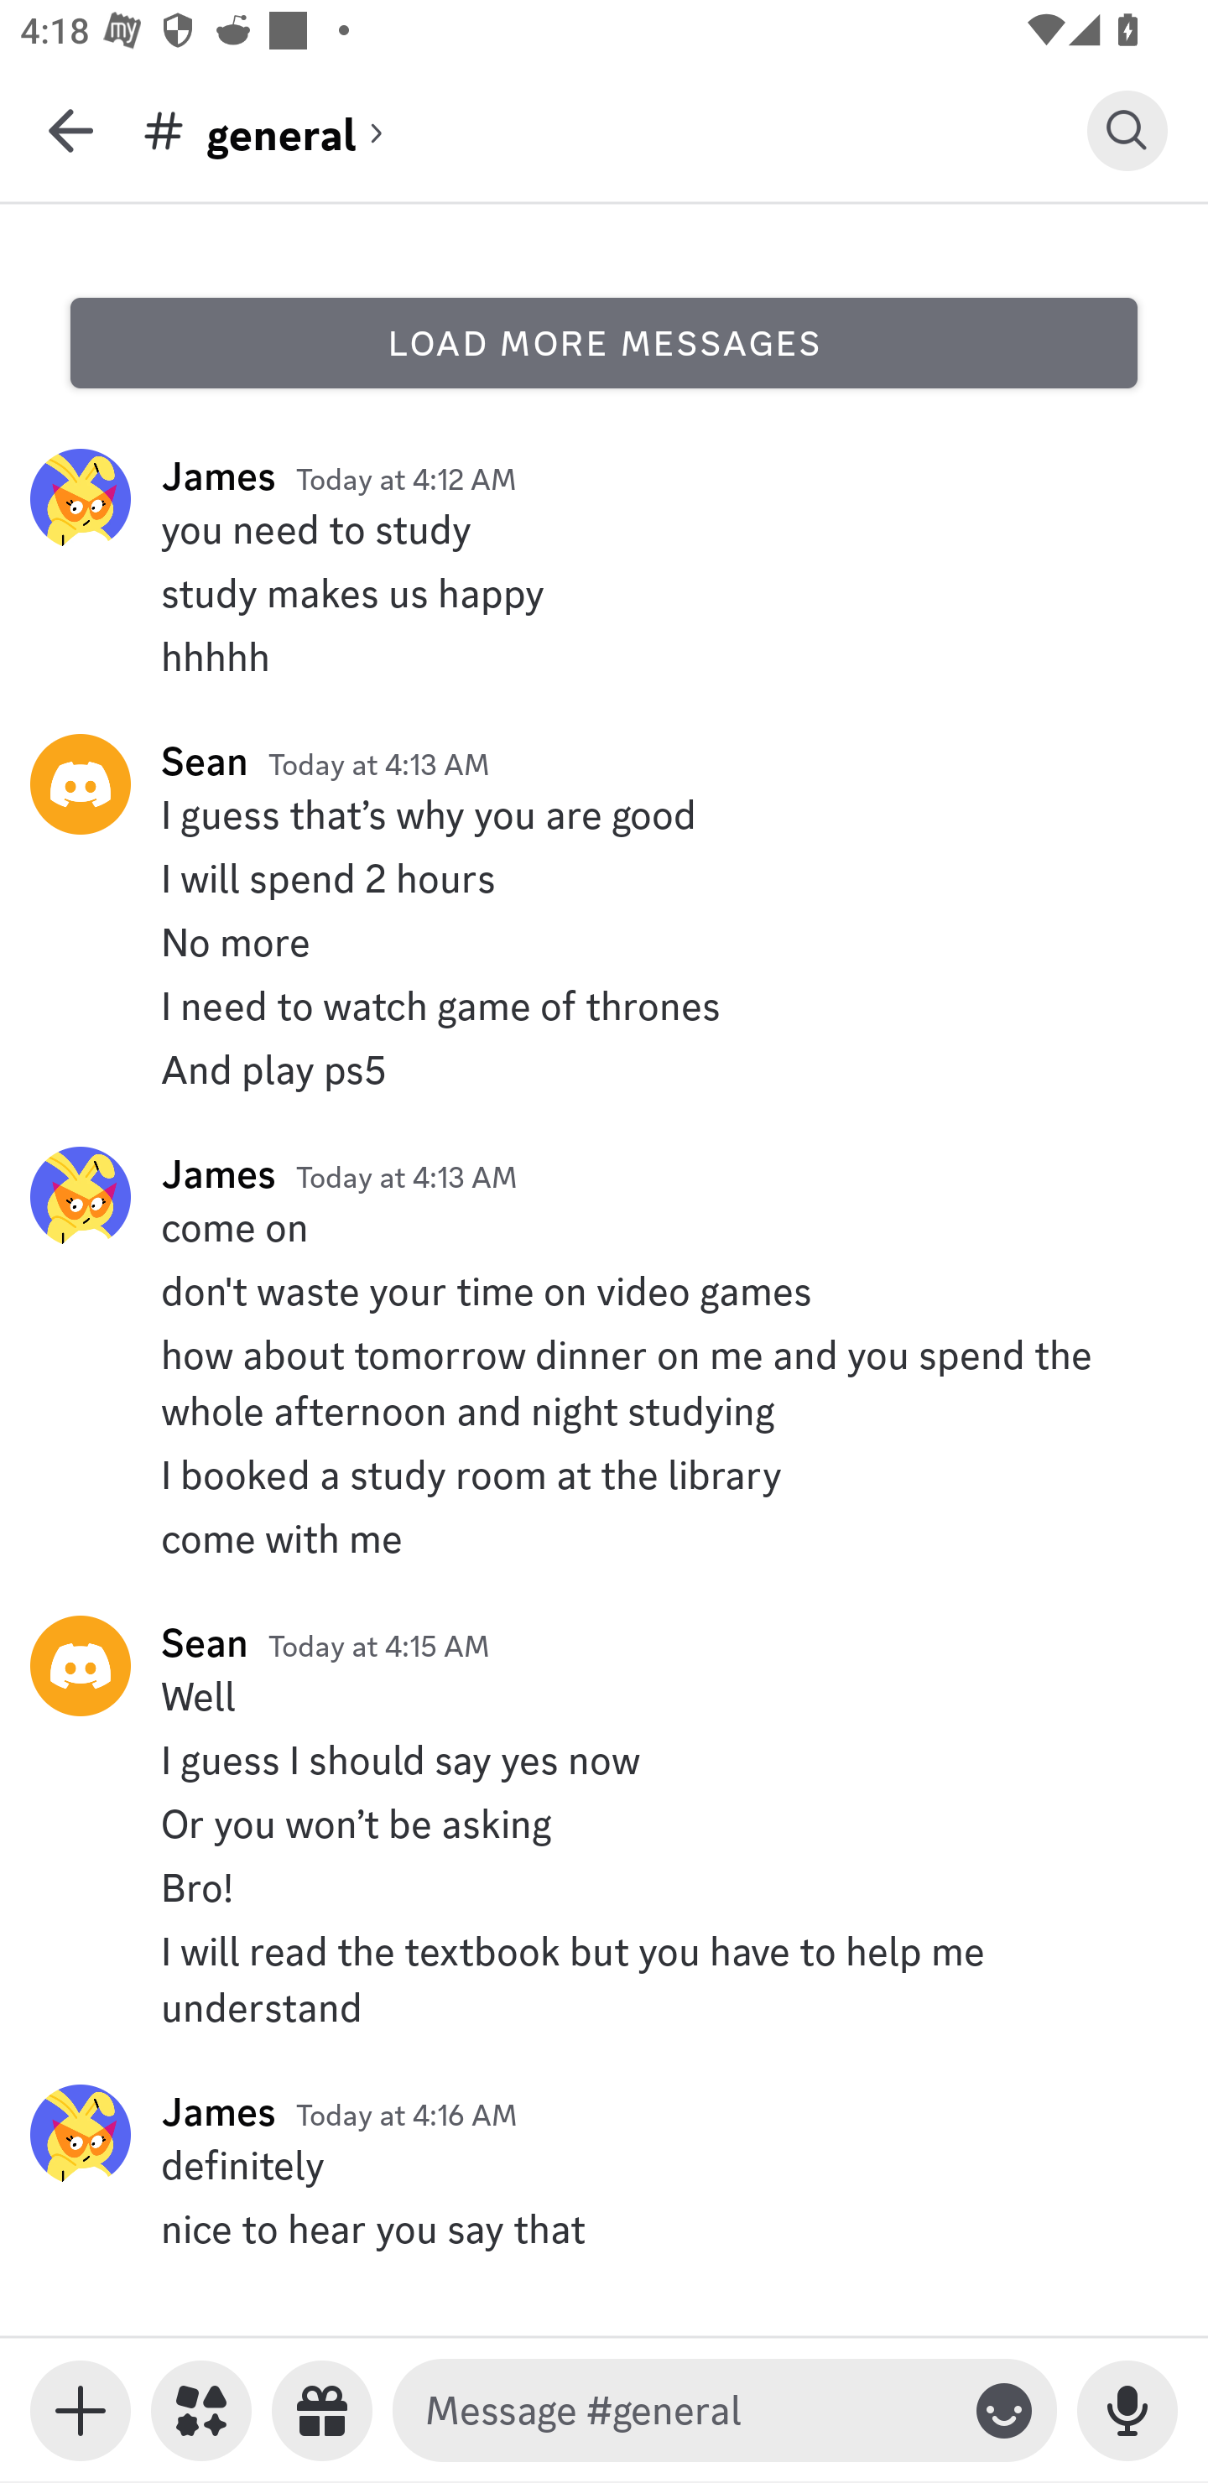  What do you see at coordinates (1127, 2411) in the screenshot?
I see `Record Voice Message` at bounding box center [1127, 2411].